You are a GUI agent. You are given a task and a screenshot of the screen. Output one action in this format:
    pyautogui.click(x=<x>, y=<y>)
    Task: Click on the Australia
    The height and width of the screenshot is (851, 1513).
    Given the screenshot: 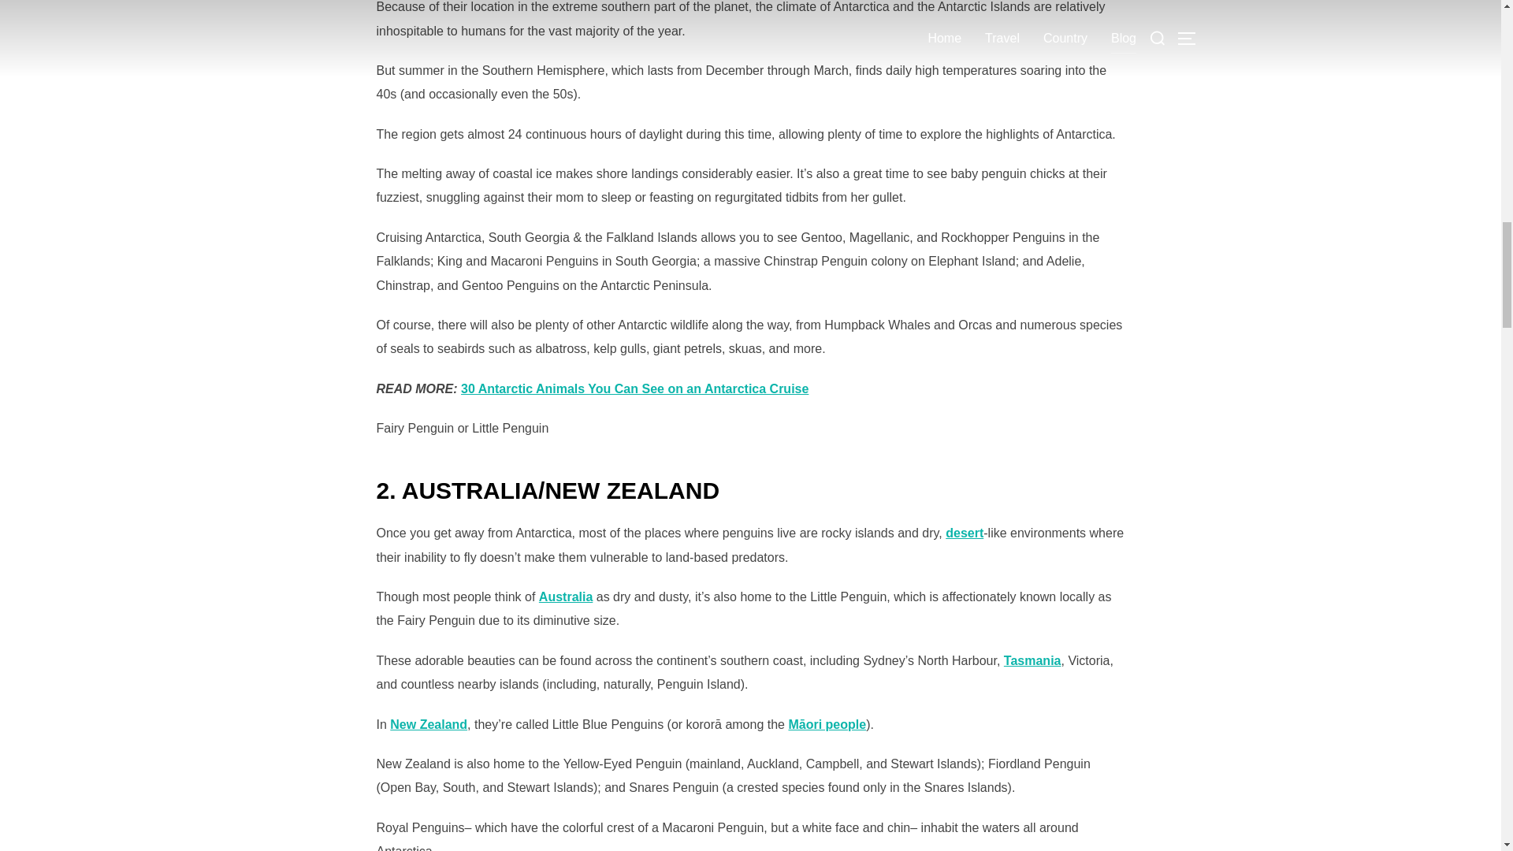 What is the action you would take?
    pyautogui.click(x=566, y=596)
    